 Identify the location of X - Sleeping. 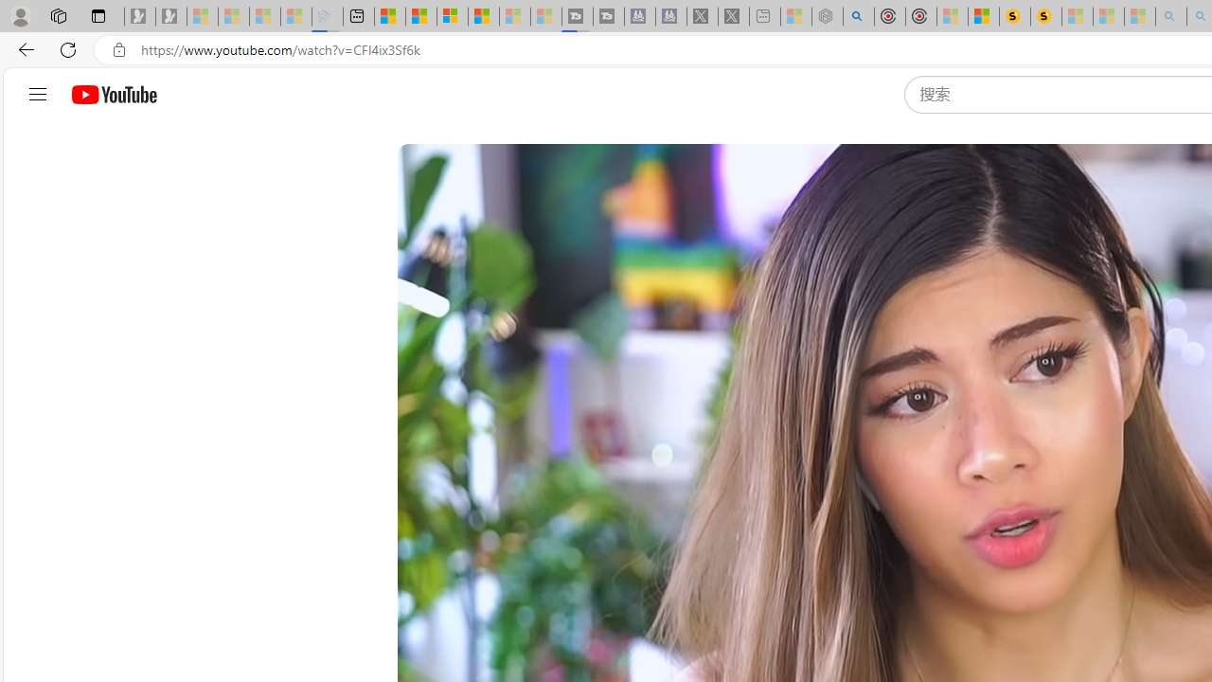
(734, 17).